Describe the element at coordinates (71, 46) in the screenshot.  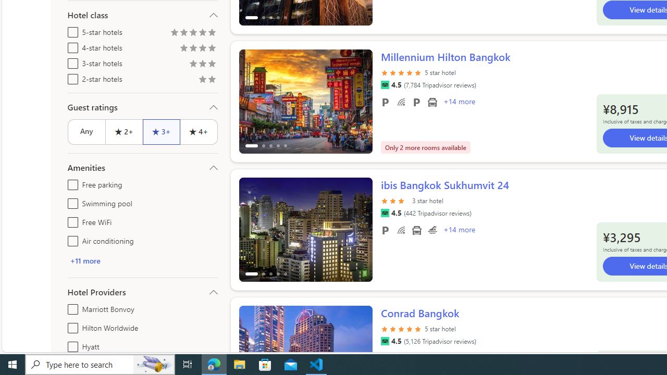
I see `4-star hotels` at that location.